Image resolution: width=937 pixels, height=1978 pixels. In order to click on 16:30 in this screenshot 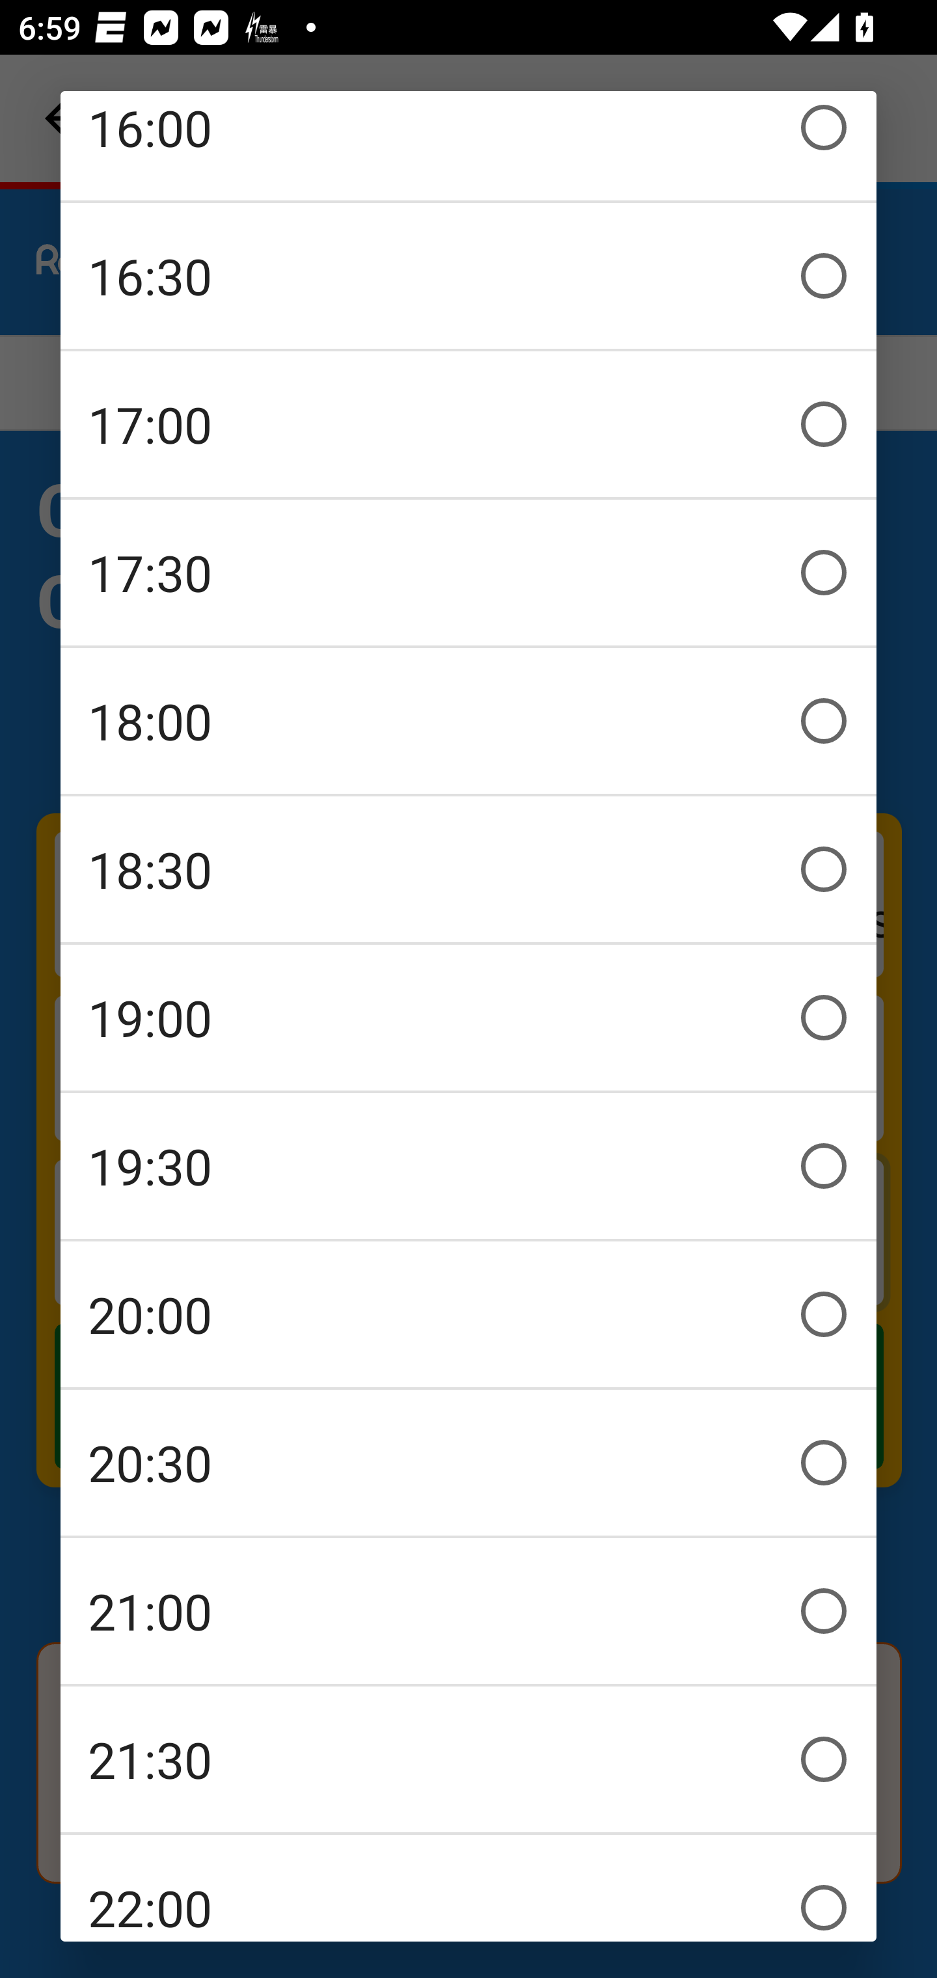, I will do `click(468, 276)`.